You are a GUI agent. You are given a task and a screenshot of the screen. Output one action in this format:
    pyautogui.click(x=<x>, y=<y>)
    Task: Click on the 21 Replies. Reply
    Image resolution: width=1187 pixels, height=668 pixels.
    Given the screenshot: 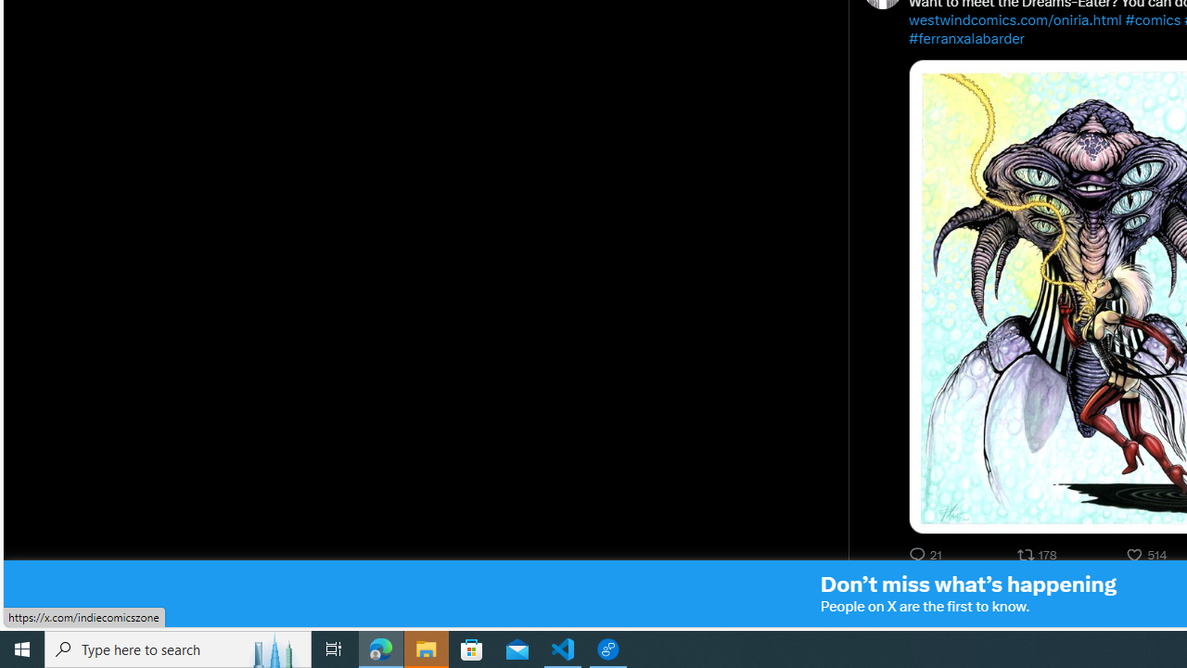 What is the action you would take?
    pyautogui.click(x=927, y=555)
    